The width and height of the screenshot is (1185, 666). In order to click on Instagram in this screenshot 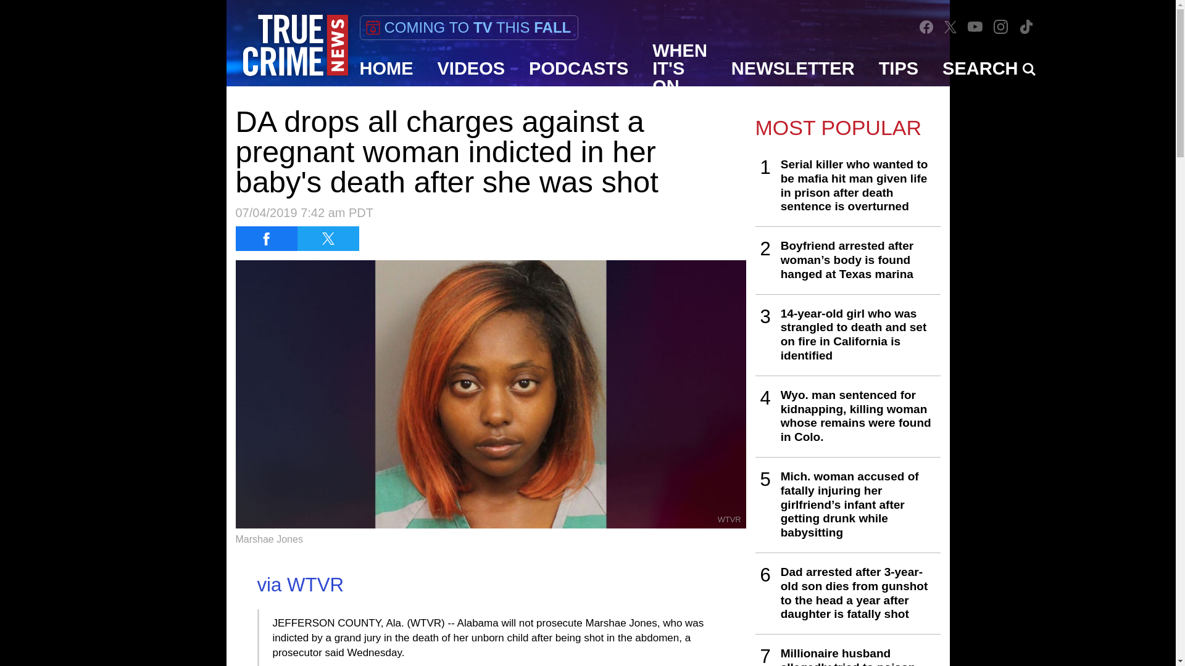, I will do `click(1001, 27)`.